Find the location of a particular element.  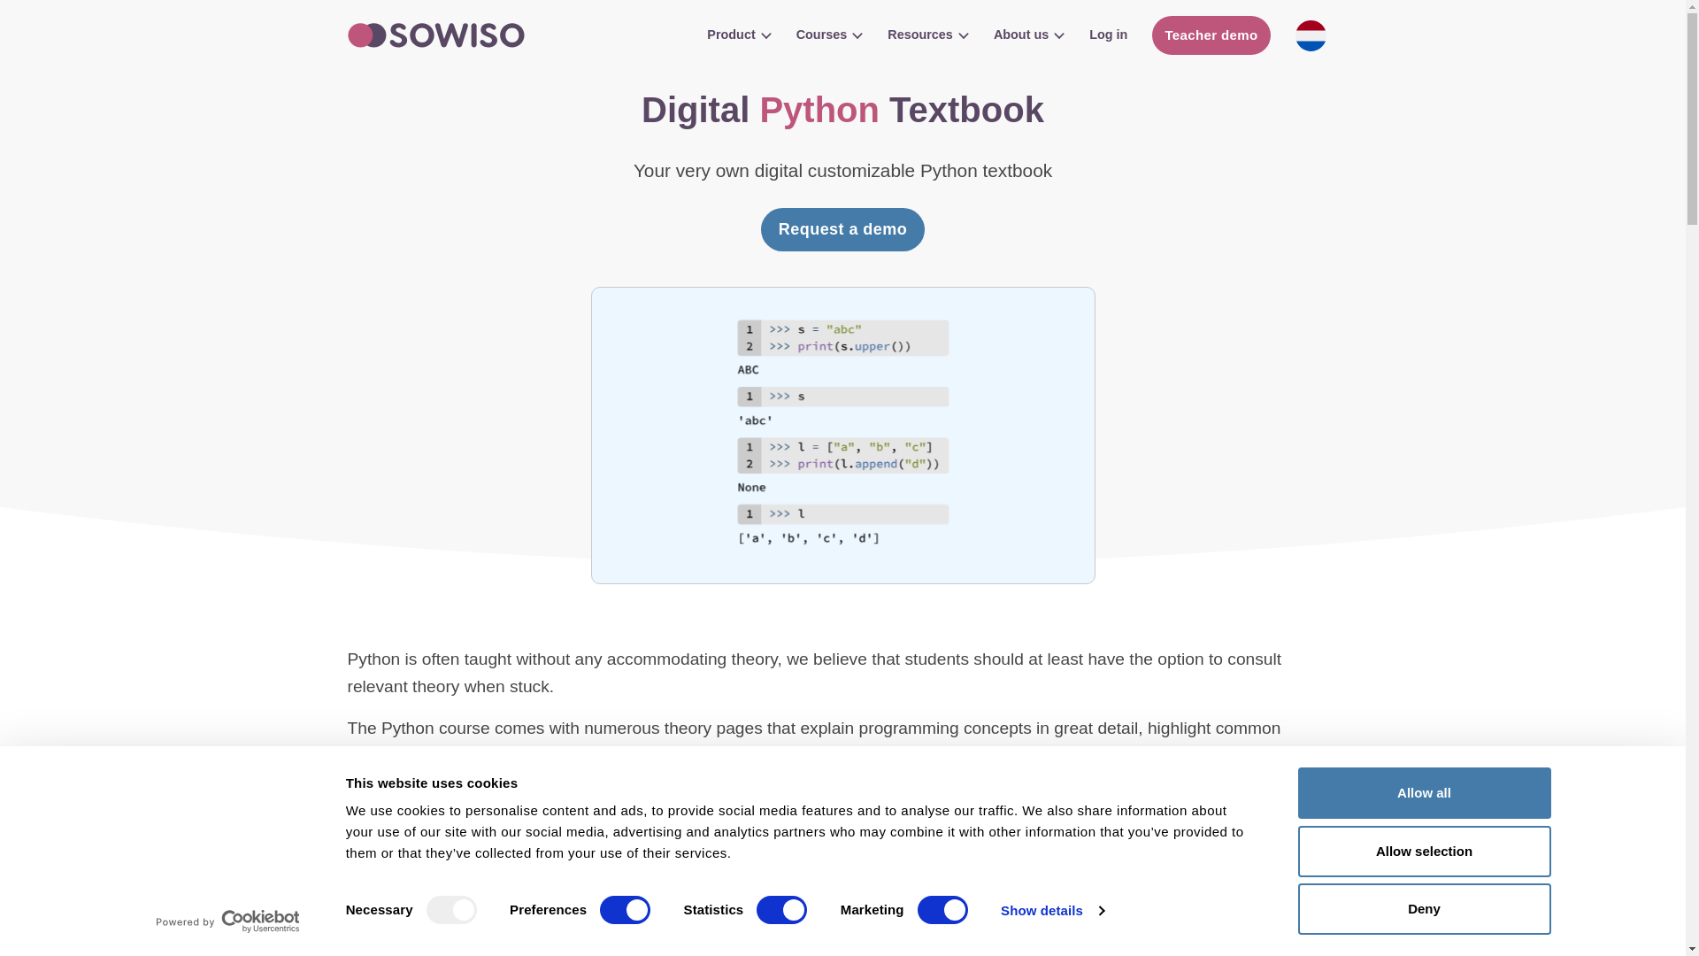

Show details is located at coordinates (1051, 911).